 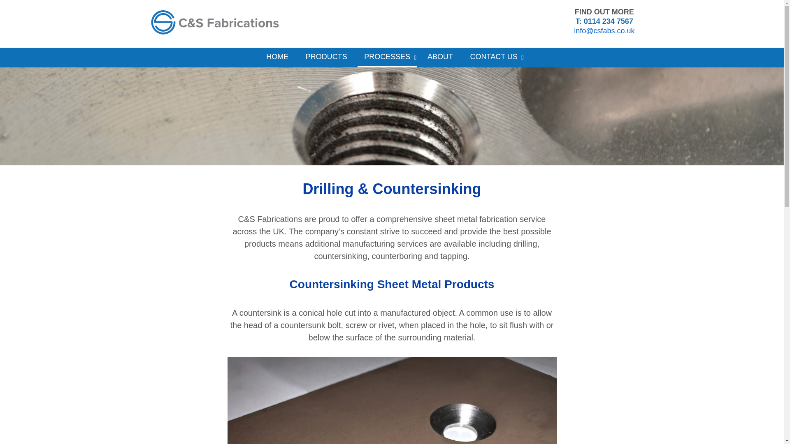 What do you see at coordinates (440, 57) in the screenshot?
I see `ABOUT` at bounding box center [440, 57].